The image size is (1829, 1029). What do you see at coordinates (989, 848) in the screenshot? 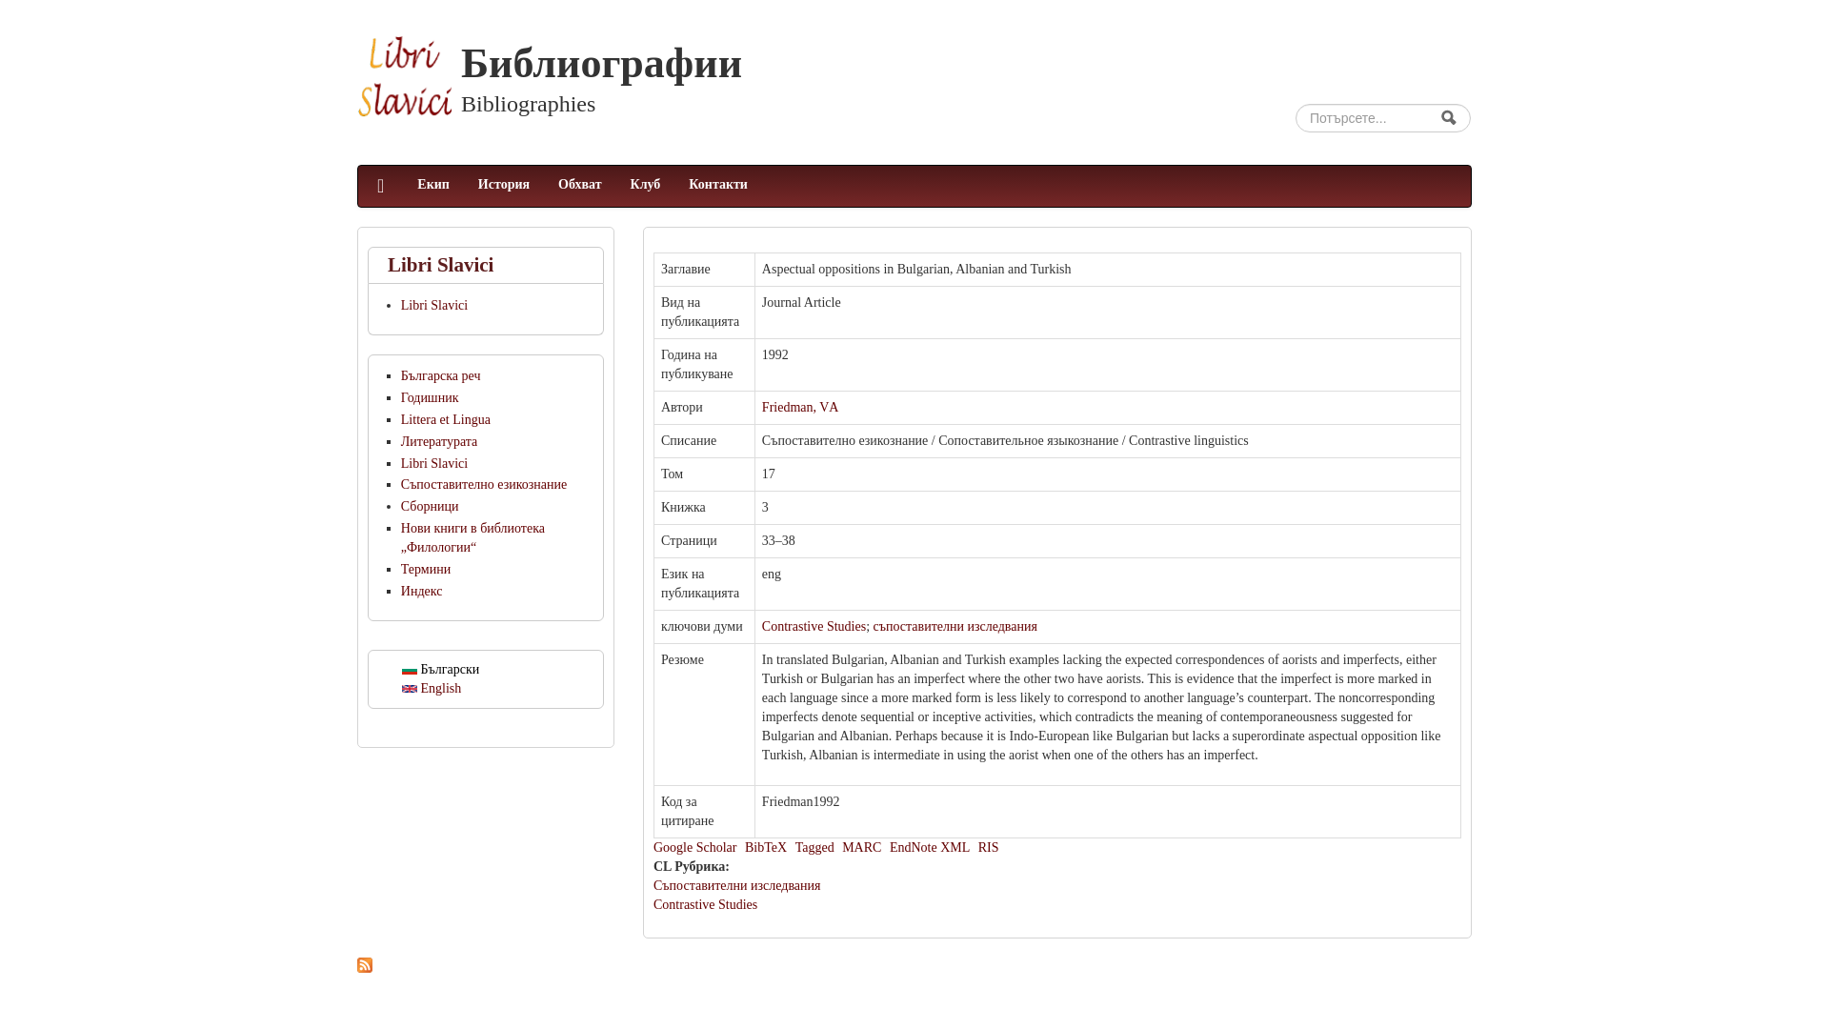
I see `RIS` at bounding box center [989, 848].